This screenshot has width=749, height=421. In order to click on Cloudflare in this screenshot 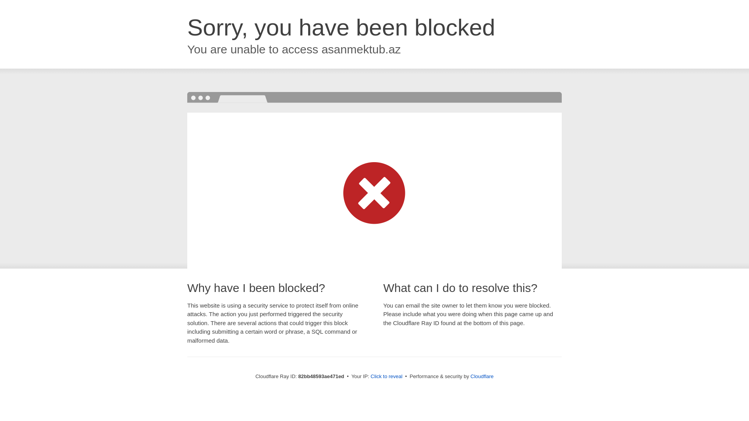, I will do `click(482, 377)`.